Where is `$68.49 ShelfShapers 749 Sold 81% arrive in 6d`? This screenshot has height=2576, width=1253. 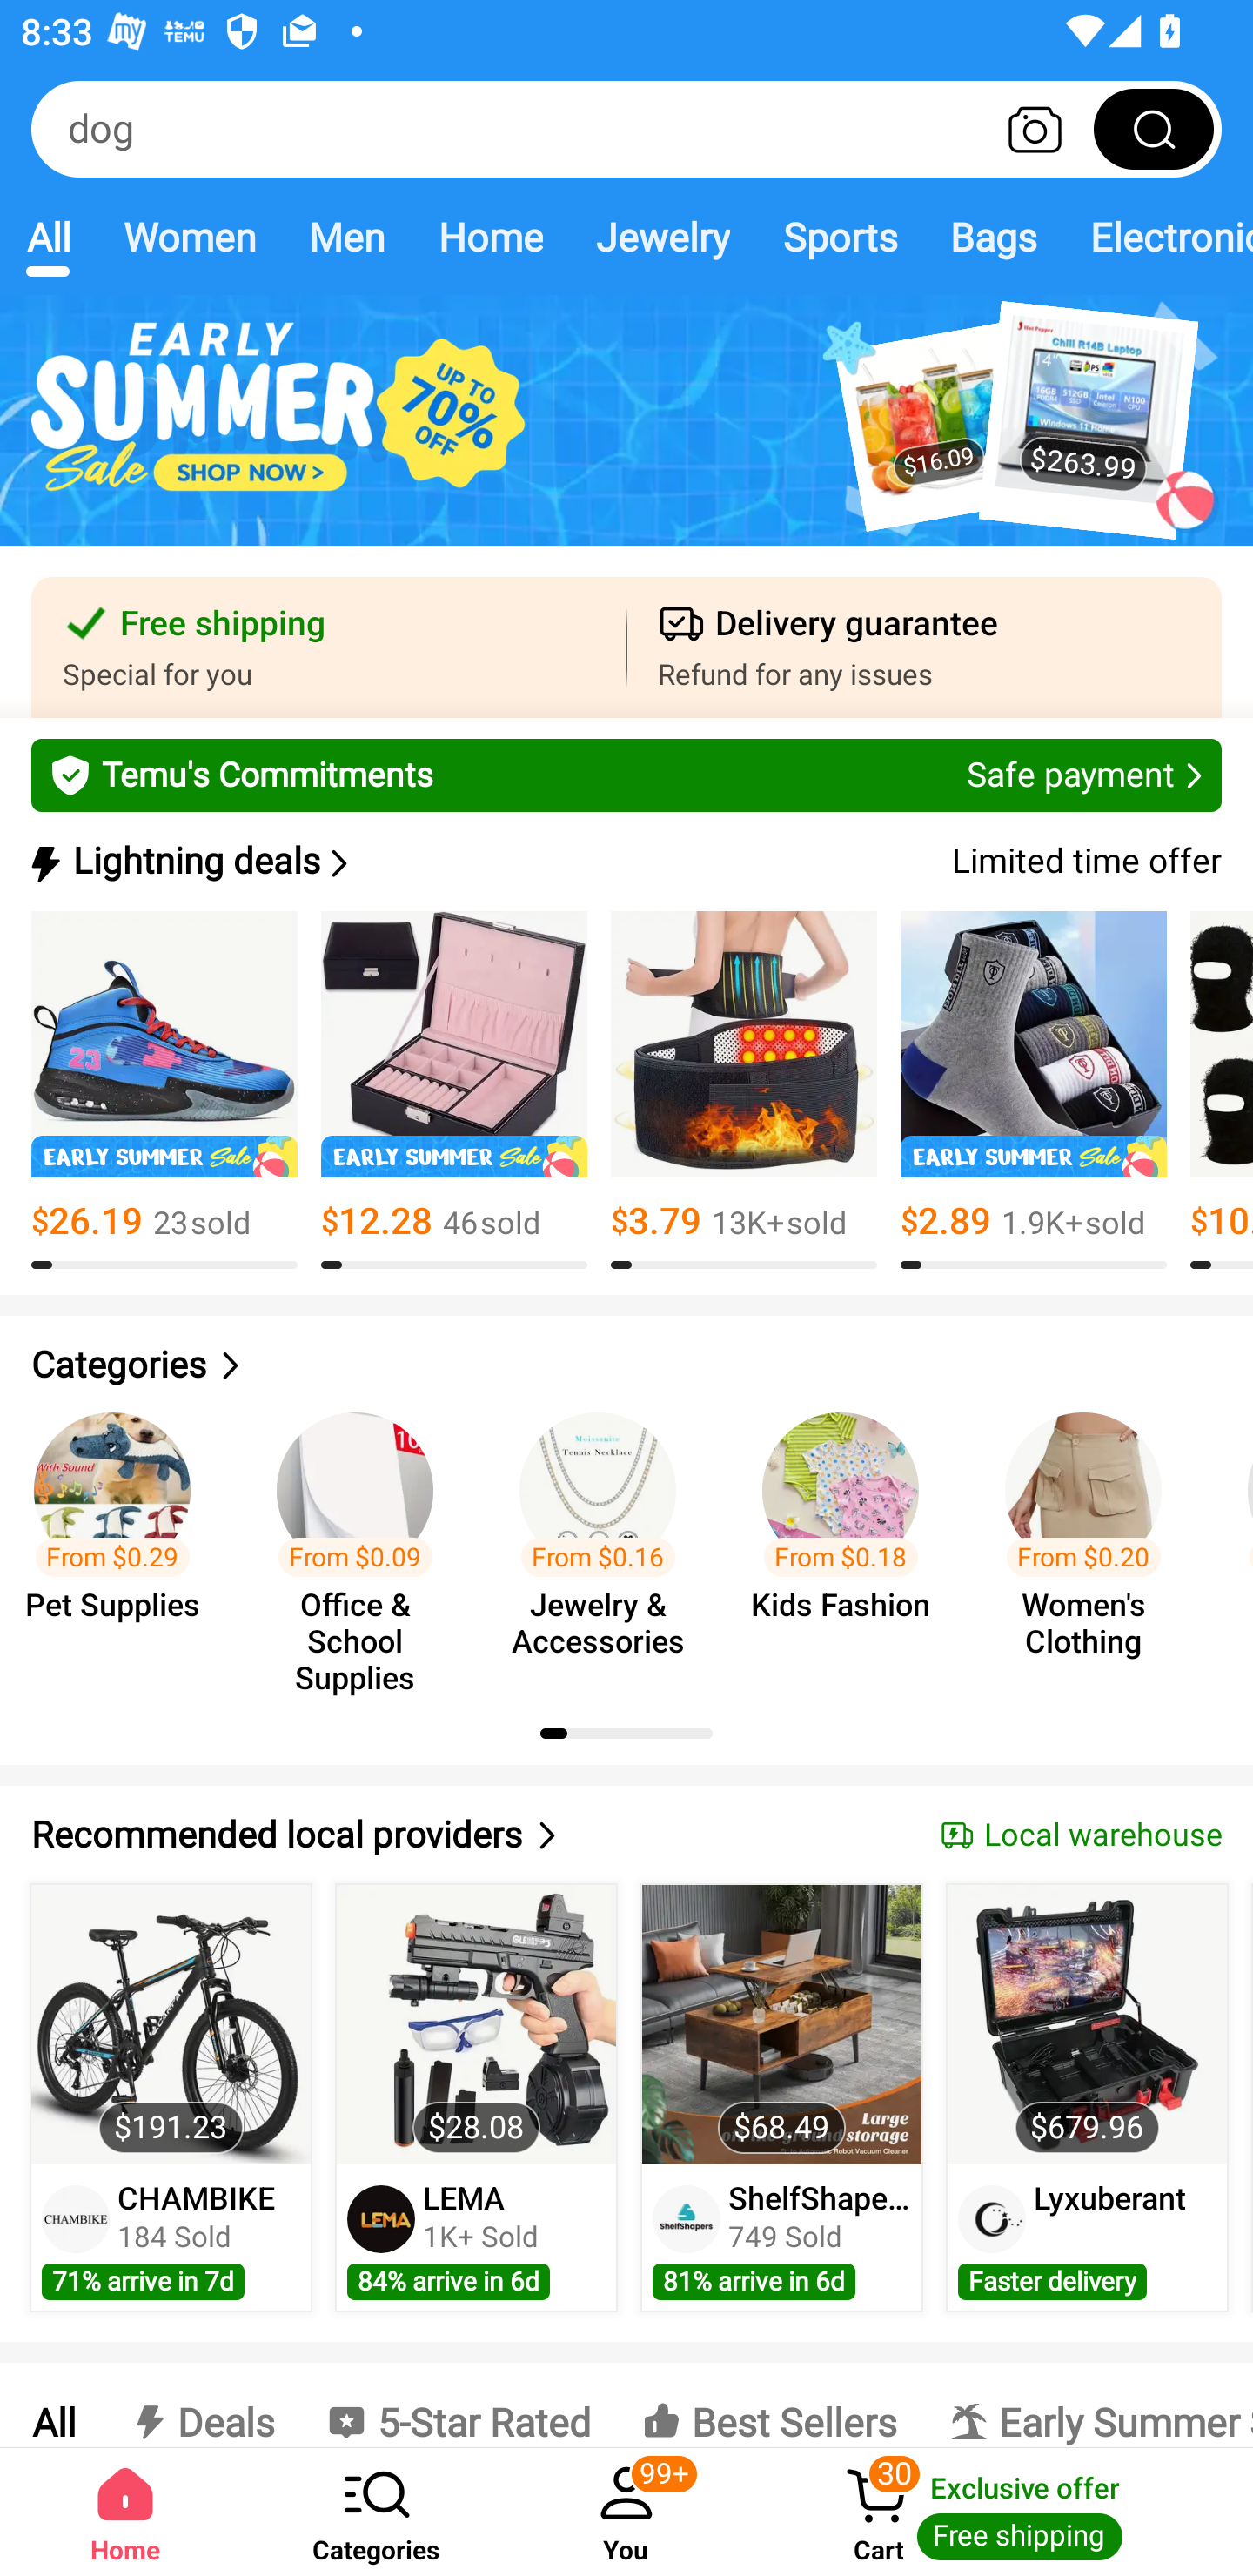 $68.49 ShelfShapers 749 Sold 81% arrive in 6d is located at coordinates (781, 2097).